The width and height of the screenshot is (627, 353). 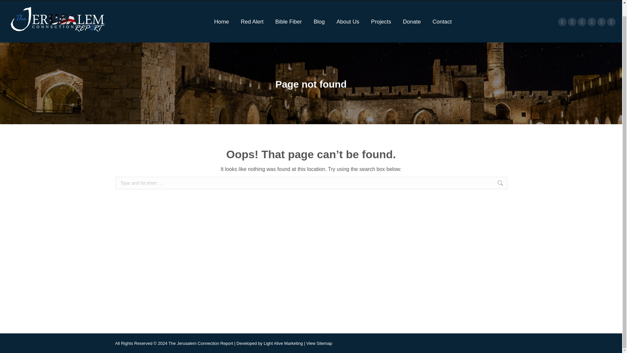 I want to click on Rss page opens in new window, so click(x=611, y=22).